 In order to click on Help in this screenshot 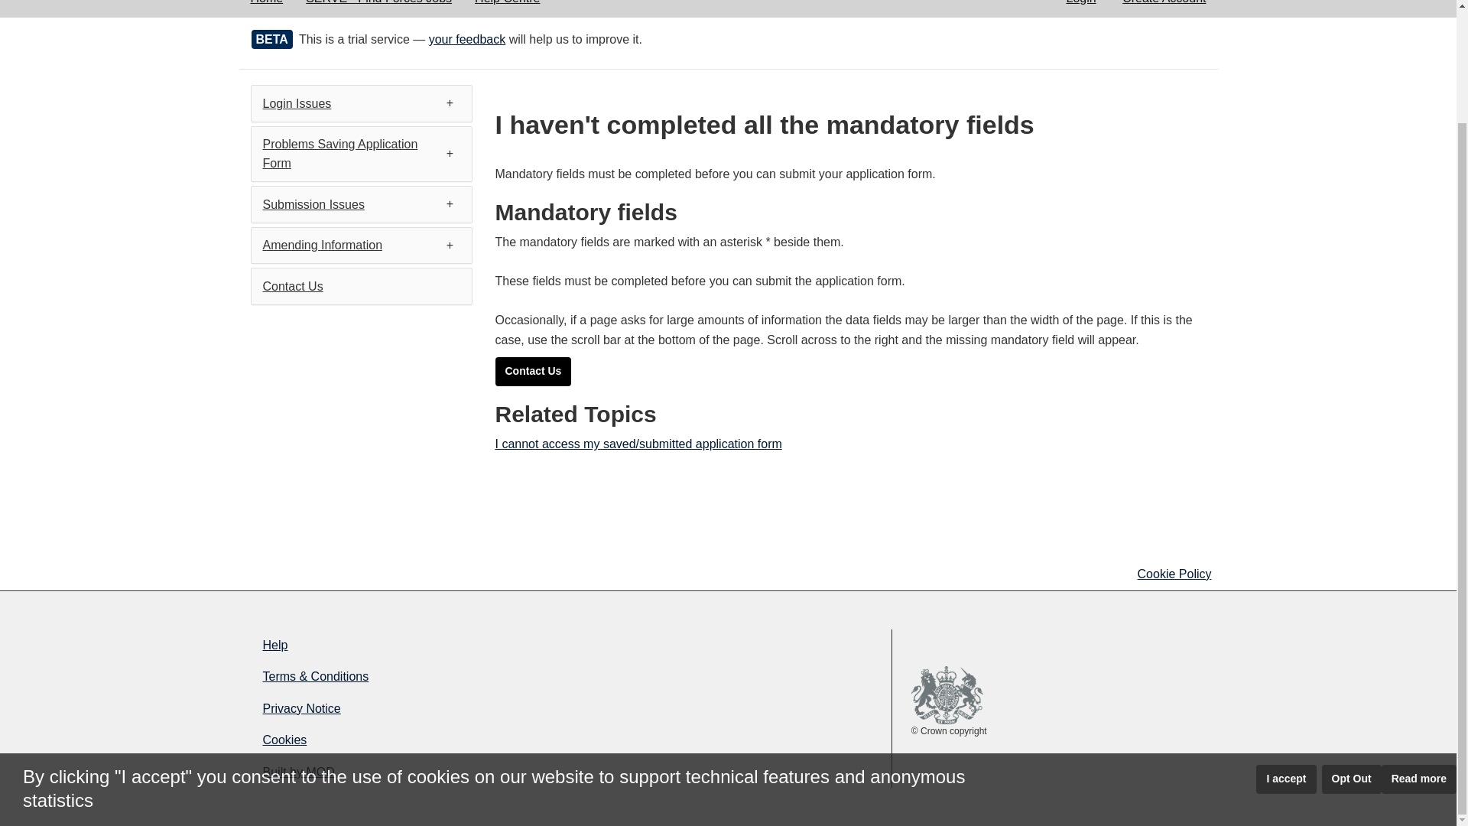, I will do `click(402, 646)`.